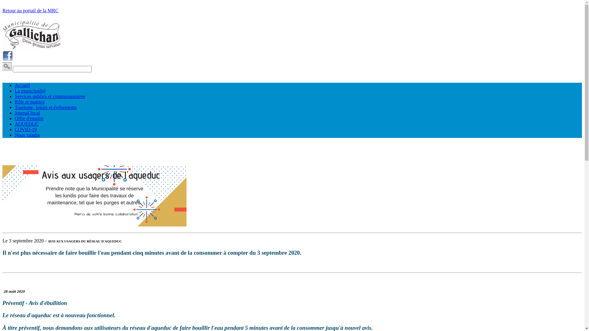  Describe the element at coordinates (27, 124) in the screenshot. I see `AQUEDUC` at that location.